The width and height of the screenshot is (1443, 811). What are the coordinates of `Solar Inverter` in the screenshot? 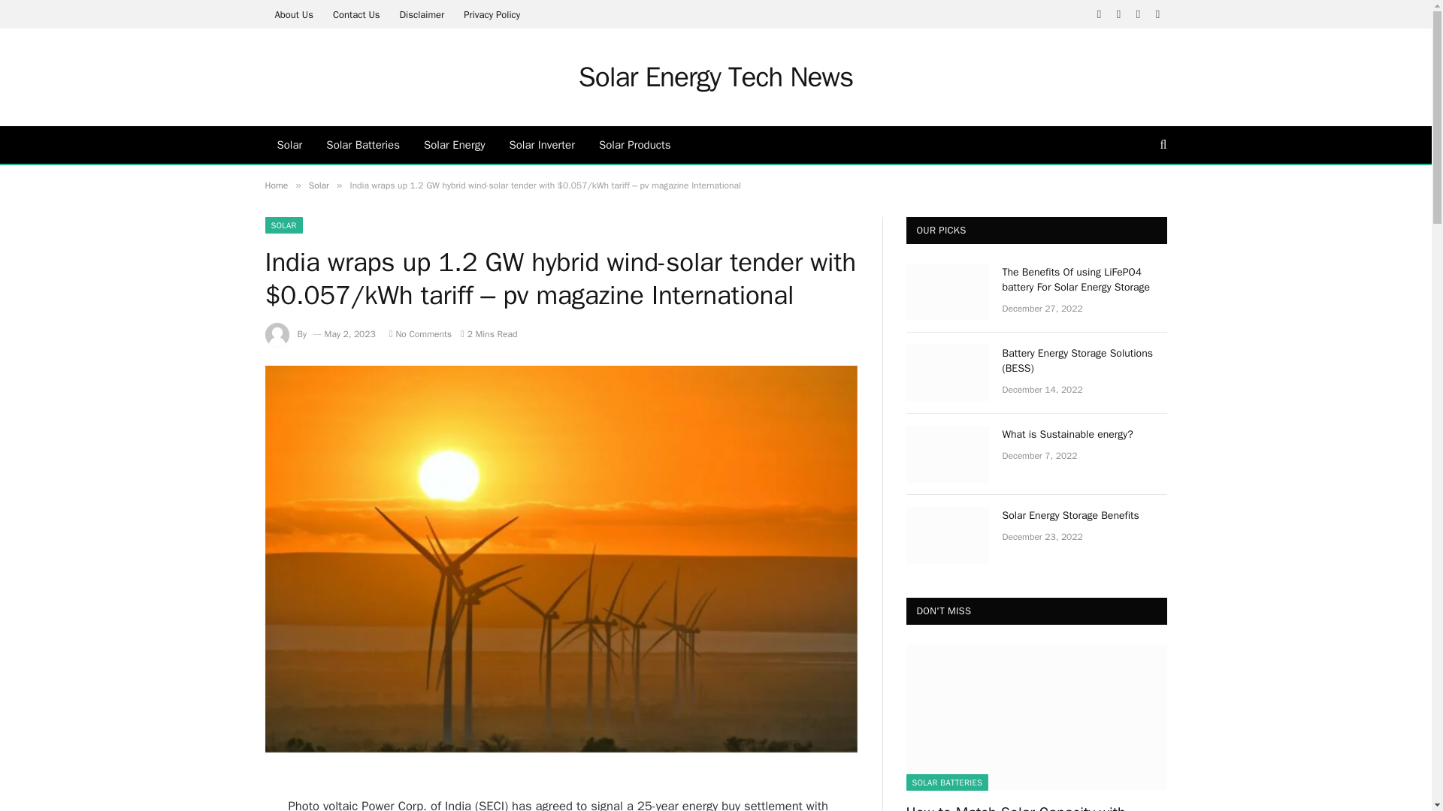 It's located at (541, 145).